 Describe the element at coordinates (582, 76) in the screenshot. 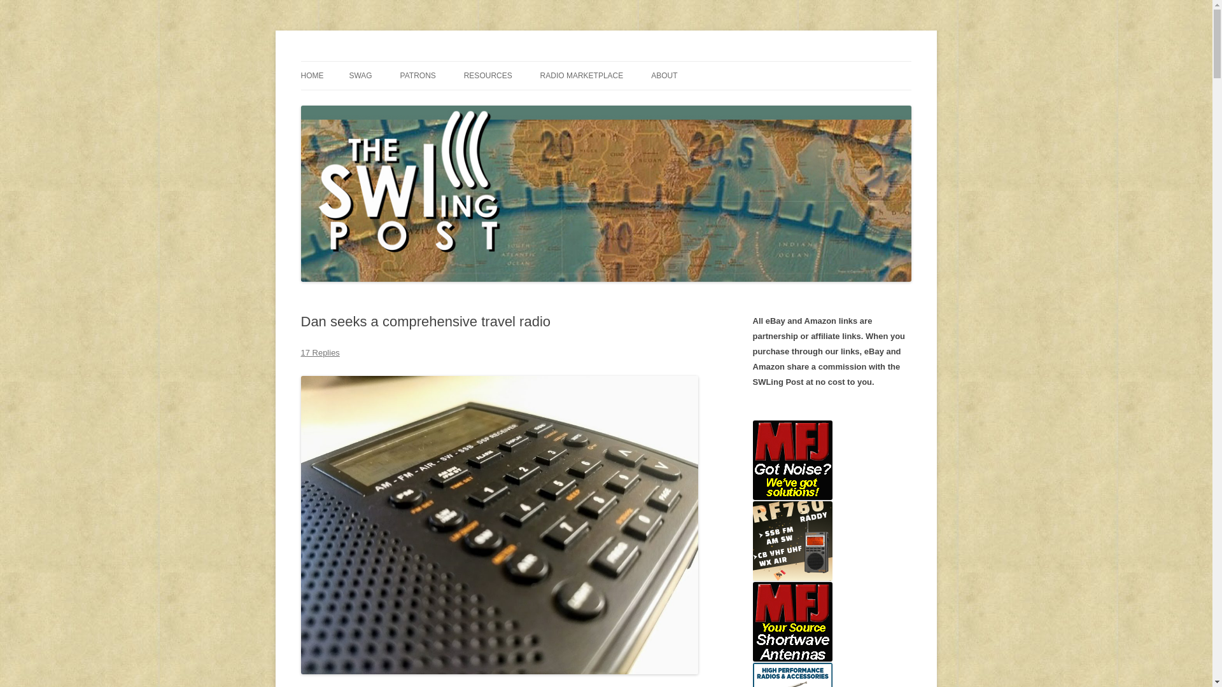

I see `RADIO MARKETPLACE` at that location.